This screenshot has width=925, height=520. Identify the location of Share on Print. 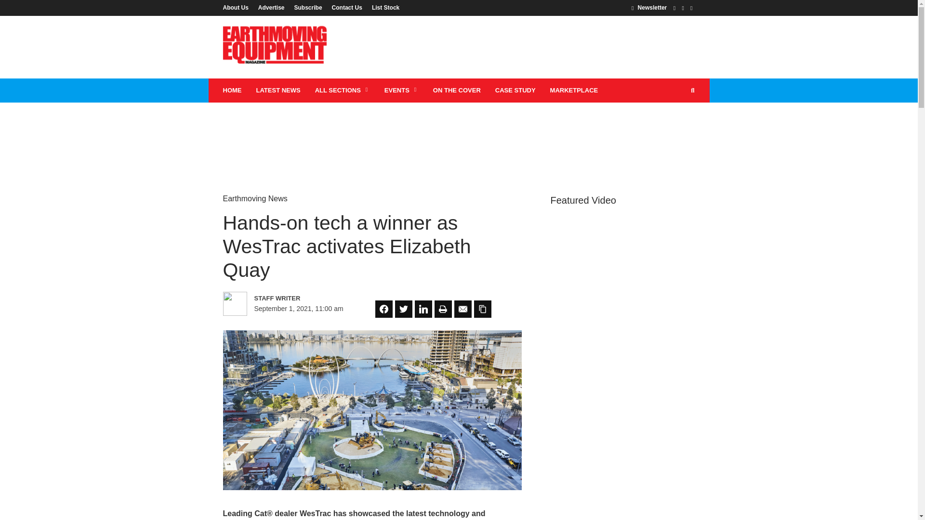
(443, 309).